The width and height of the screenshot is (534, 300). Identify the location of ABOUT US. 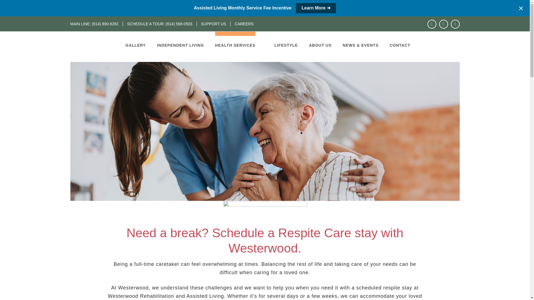
(320, 45).